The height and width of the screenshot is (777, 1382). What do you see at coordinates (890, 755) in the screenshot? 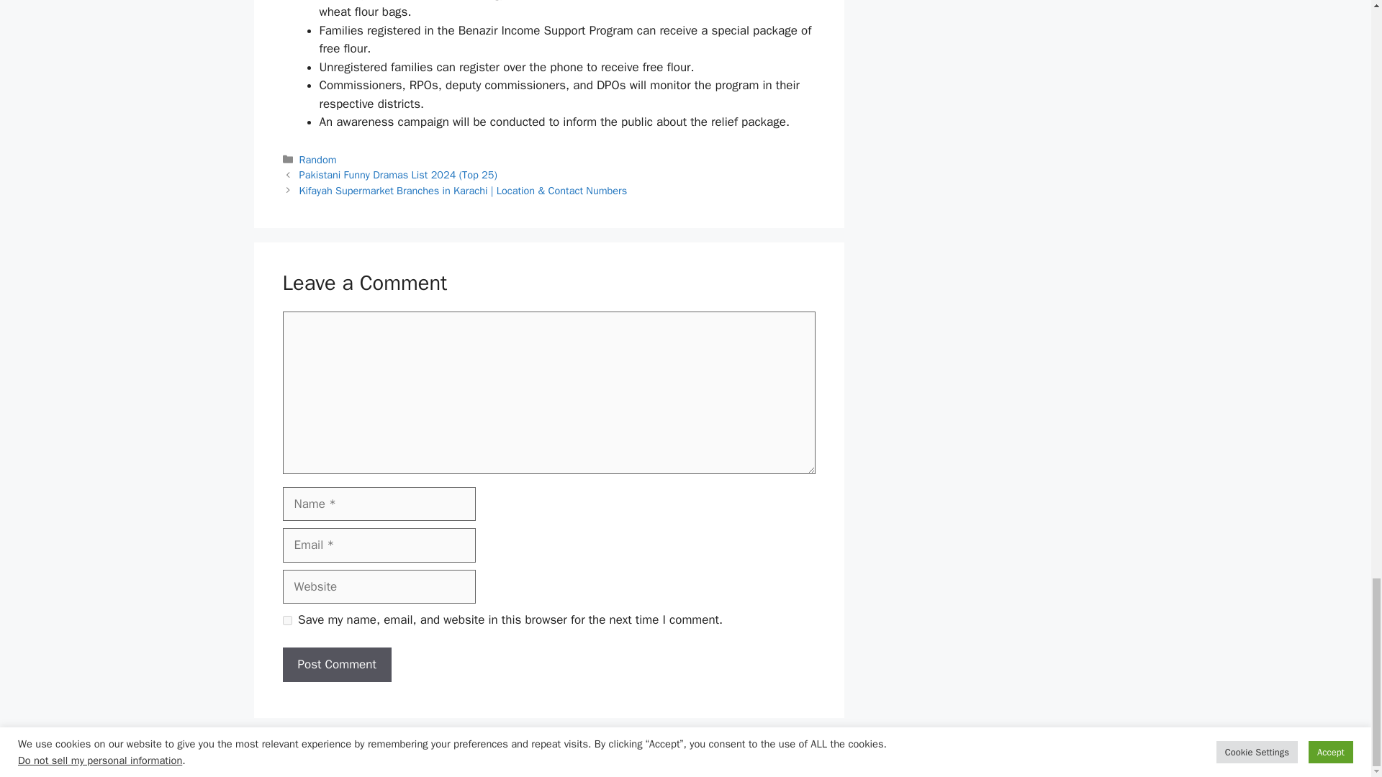
I see `Disclaimer` at bounding box center [890, 755].